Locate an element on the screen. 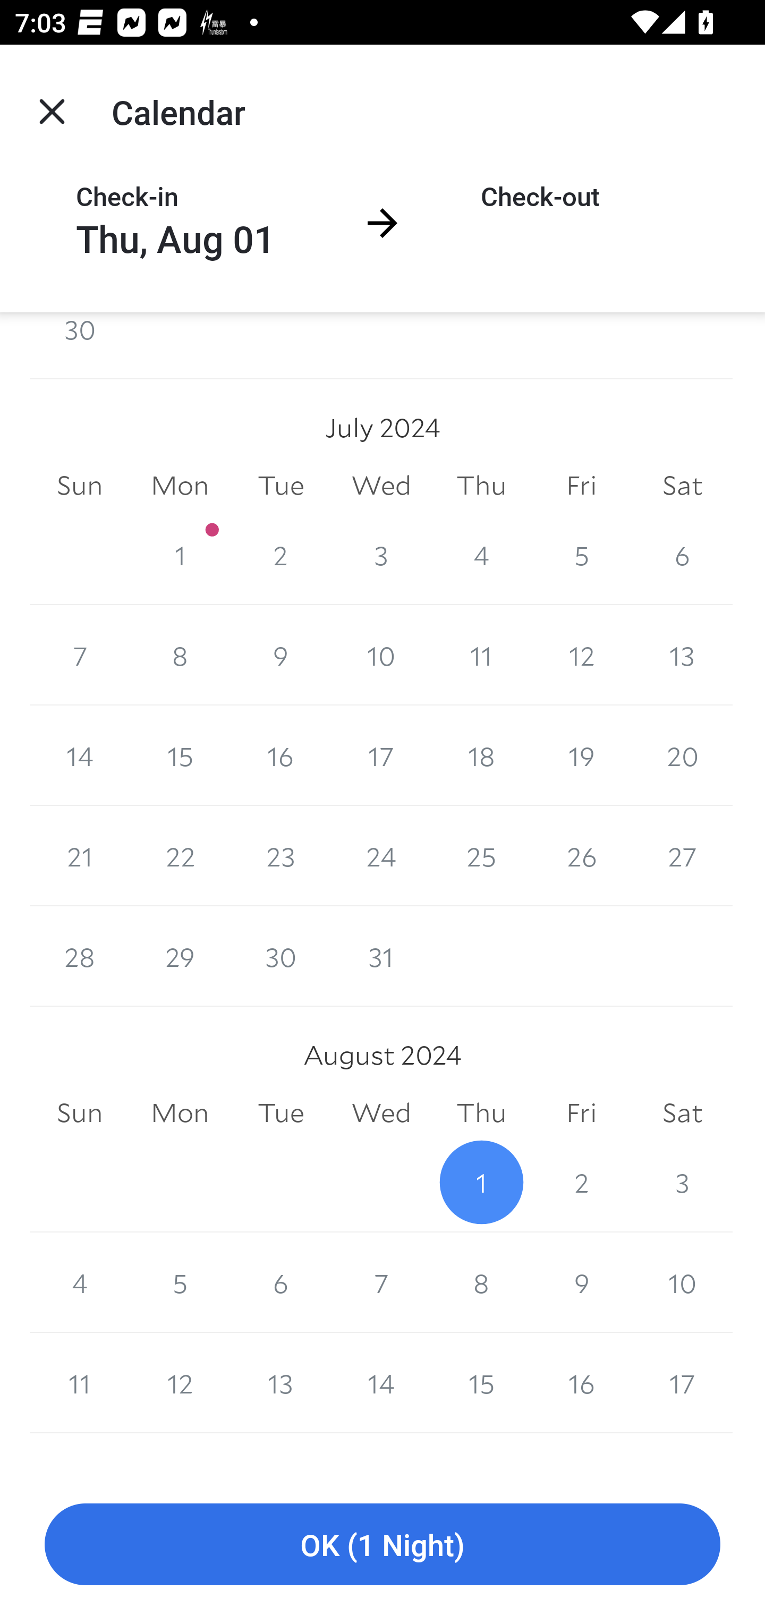 The image size is (765, 1615). Sun is located at coordinates (80, 485).